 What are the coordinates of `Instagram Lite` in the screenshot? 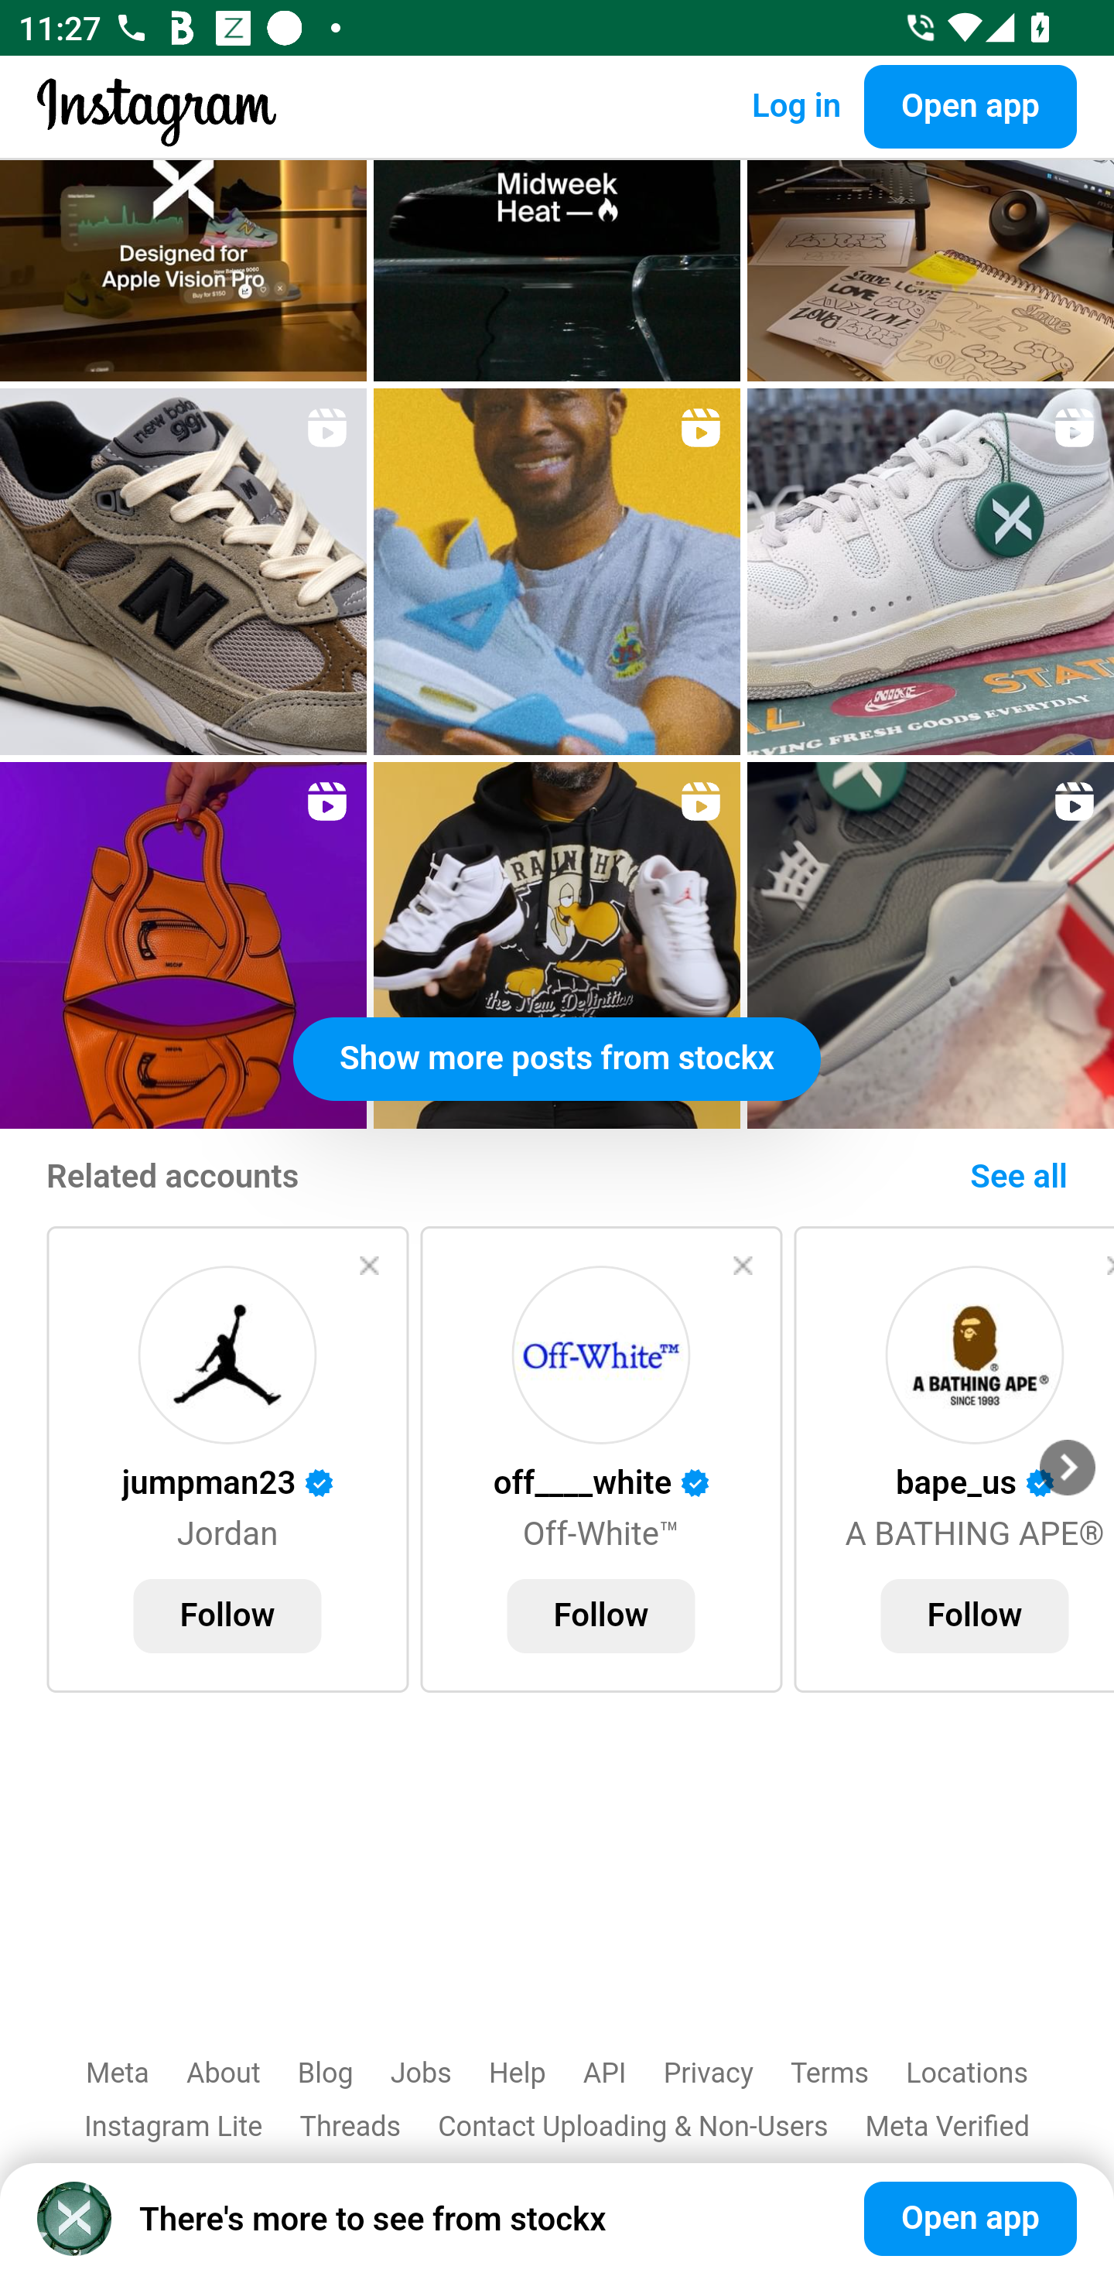 It's located at (174, 2126).